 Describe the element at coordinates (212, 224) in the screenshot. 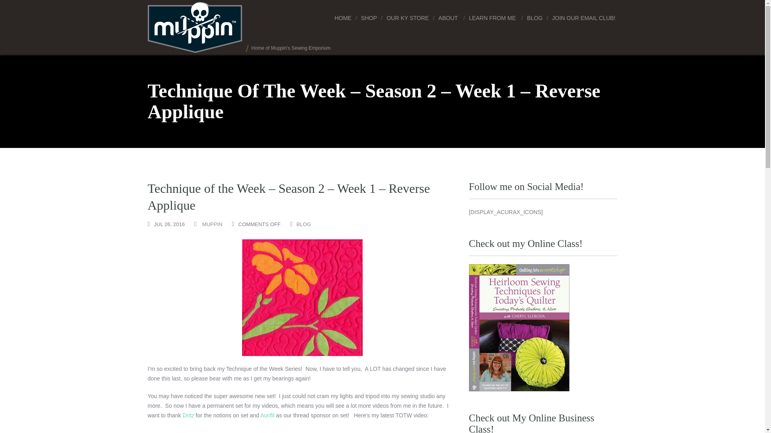

I see `MUPPIN` at that location.